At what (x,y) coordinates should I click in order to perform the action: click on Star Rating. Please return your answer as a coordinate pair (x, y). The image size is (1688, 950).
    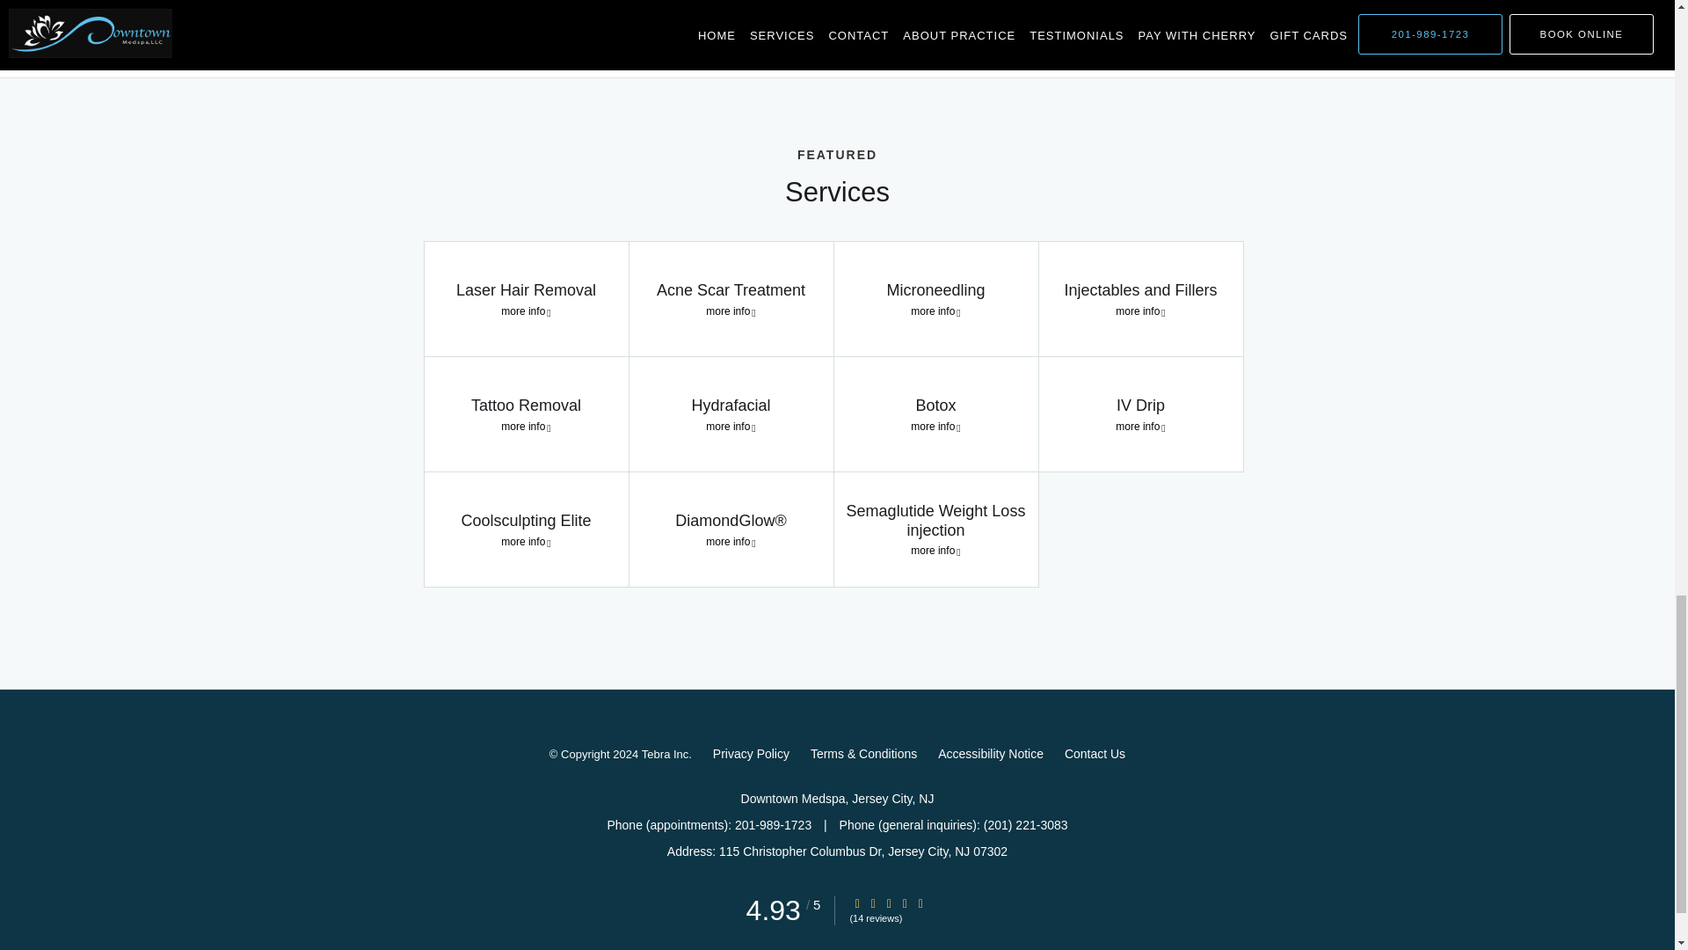
    Looking at the image, I should click on (920, 902).